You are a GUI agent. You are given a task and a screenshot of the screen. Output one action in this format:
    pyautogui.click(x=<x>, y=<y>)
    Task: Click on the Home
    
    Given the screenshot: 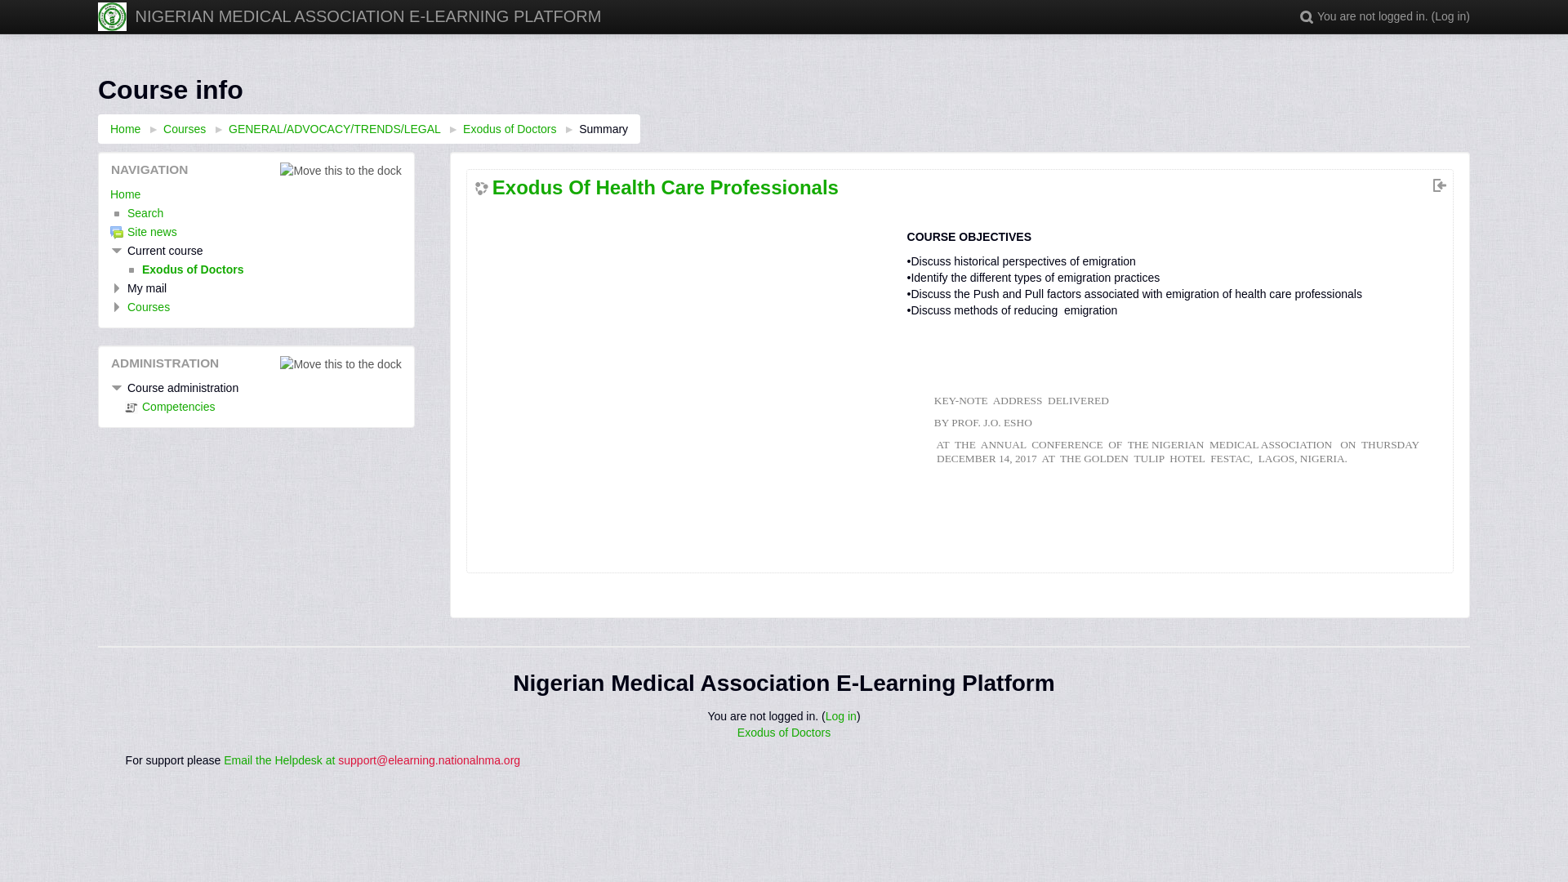 What is the action you would take?
    pyautogui.click(x=125, y=129)
    